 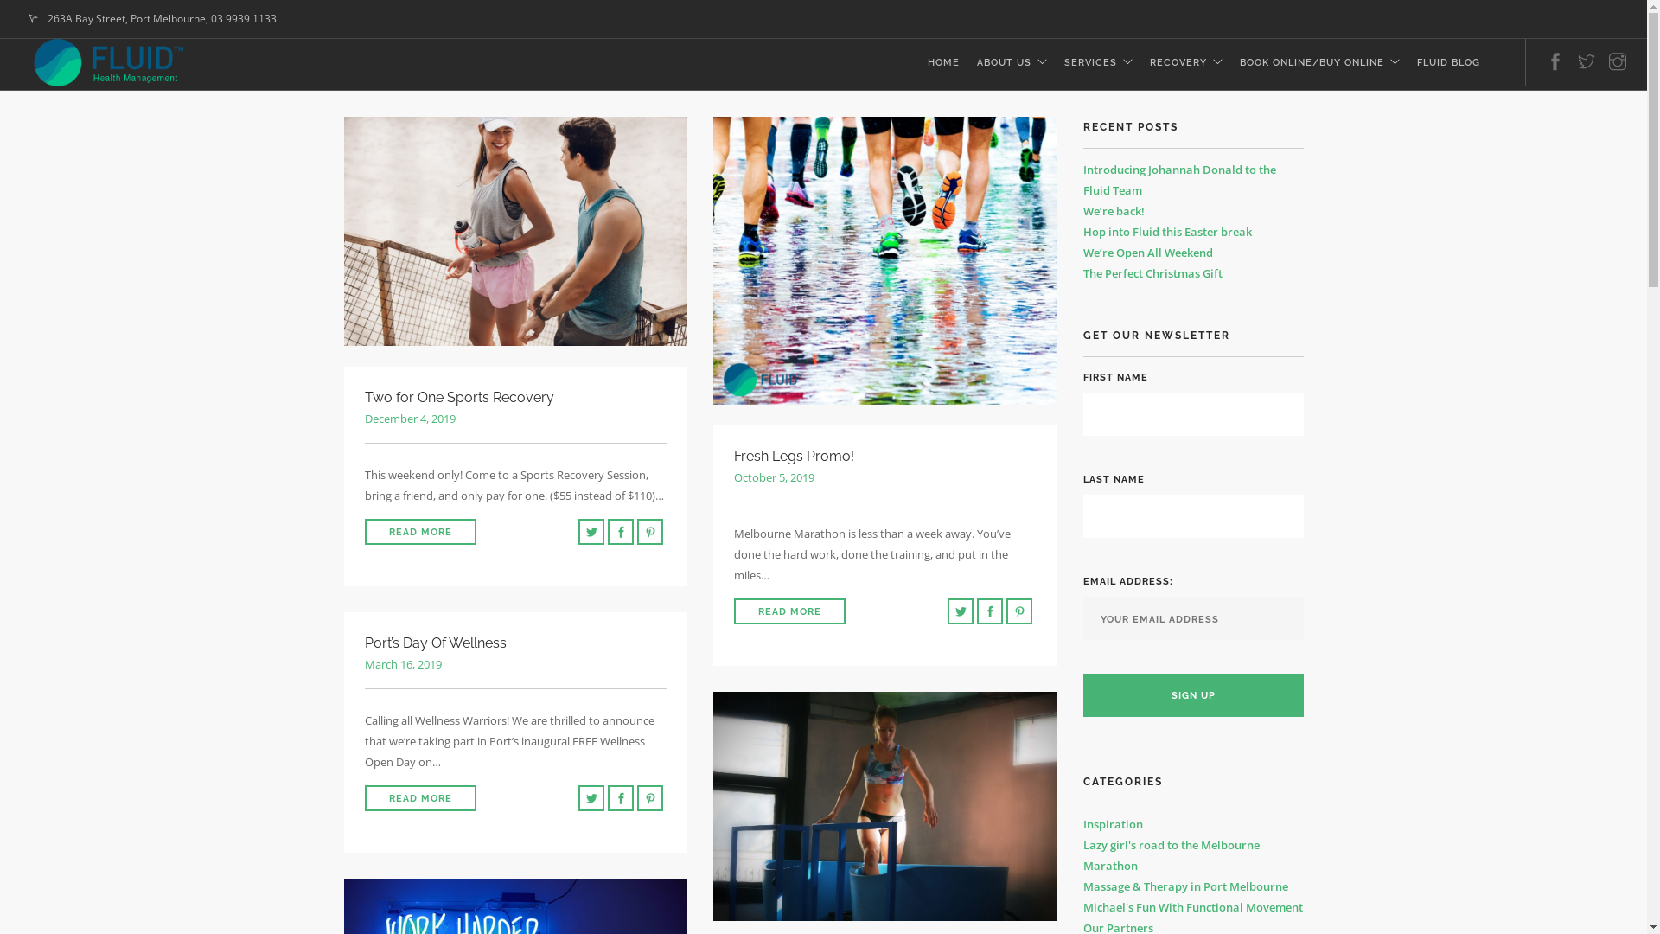 What do you see at coordinates (1112, 824) in the screenshot?
I see `Inspiration` at bounding box center [1112, 824].